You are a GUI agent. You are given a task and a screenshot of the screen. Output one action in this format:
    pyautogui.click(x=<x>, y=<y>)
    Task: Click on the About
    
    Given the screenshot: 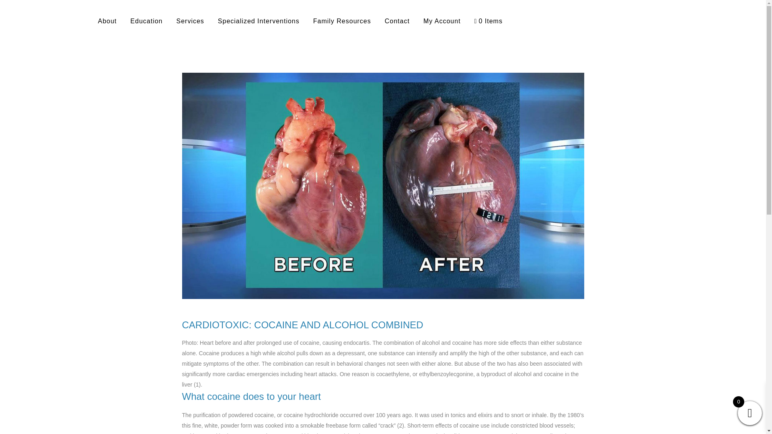 What is the action you would take?
    pyautogui.click(x=107, y=21)
    